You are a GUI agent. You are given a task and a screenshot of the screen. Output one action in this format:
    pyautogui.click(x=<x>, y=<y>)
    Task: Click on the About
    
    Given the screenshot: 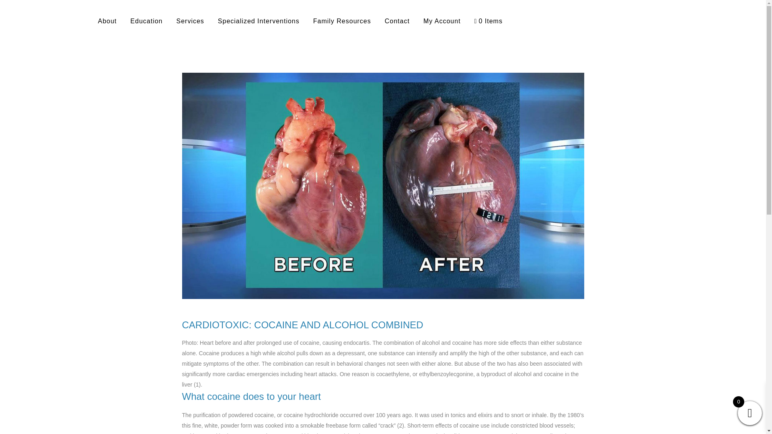 What is the action you would take?
    pyautogui.click(x=107, y=21)
    